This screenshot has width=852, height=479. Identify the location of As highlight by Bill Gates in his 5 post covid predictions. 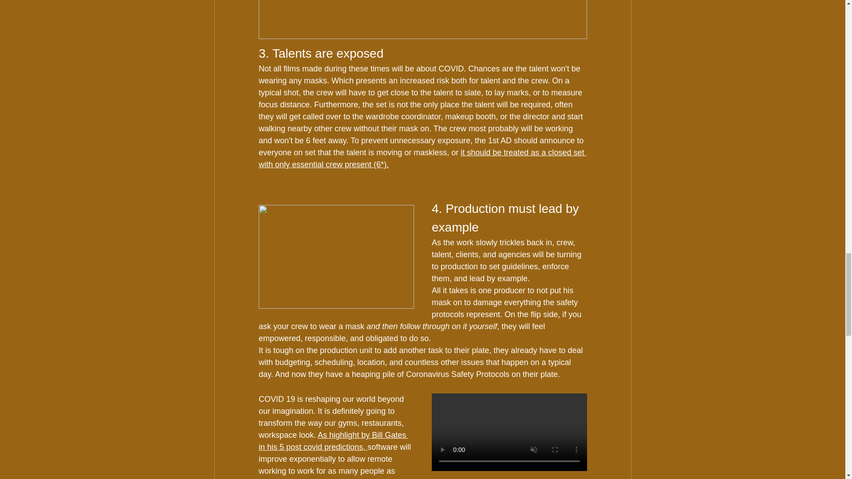
(333, 441).